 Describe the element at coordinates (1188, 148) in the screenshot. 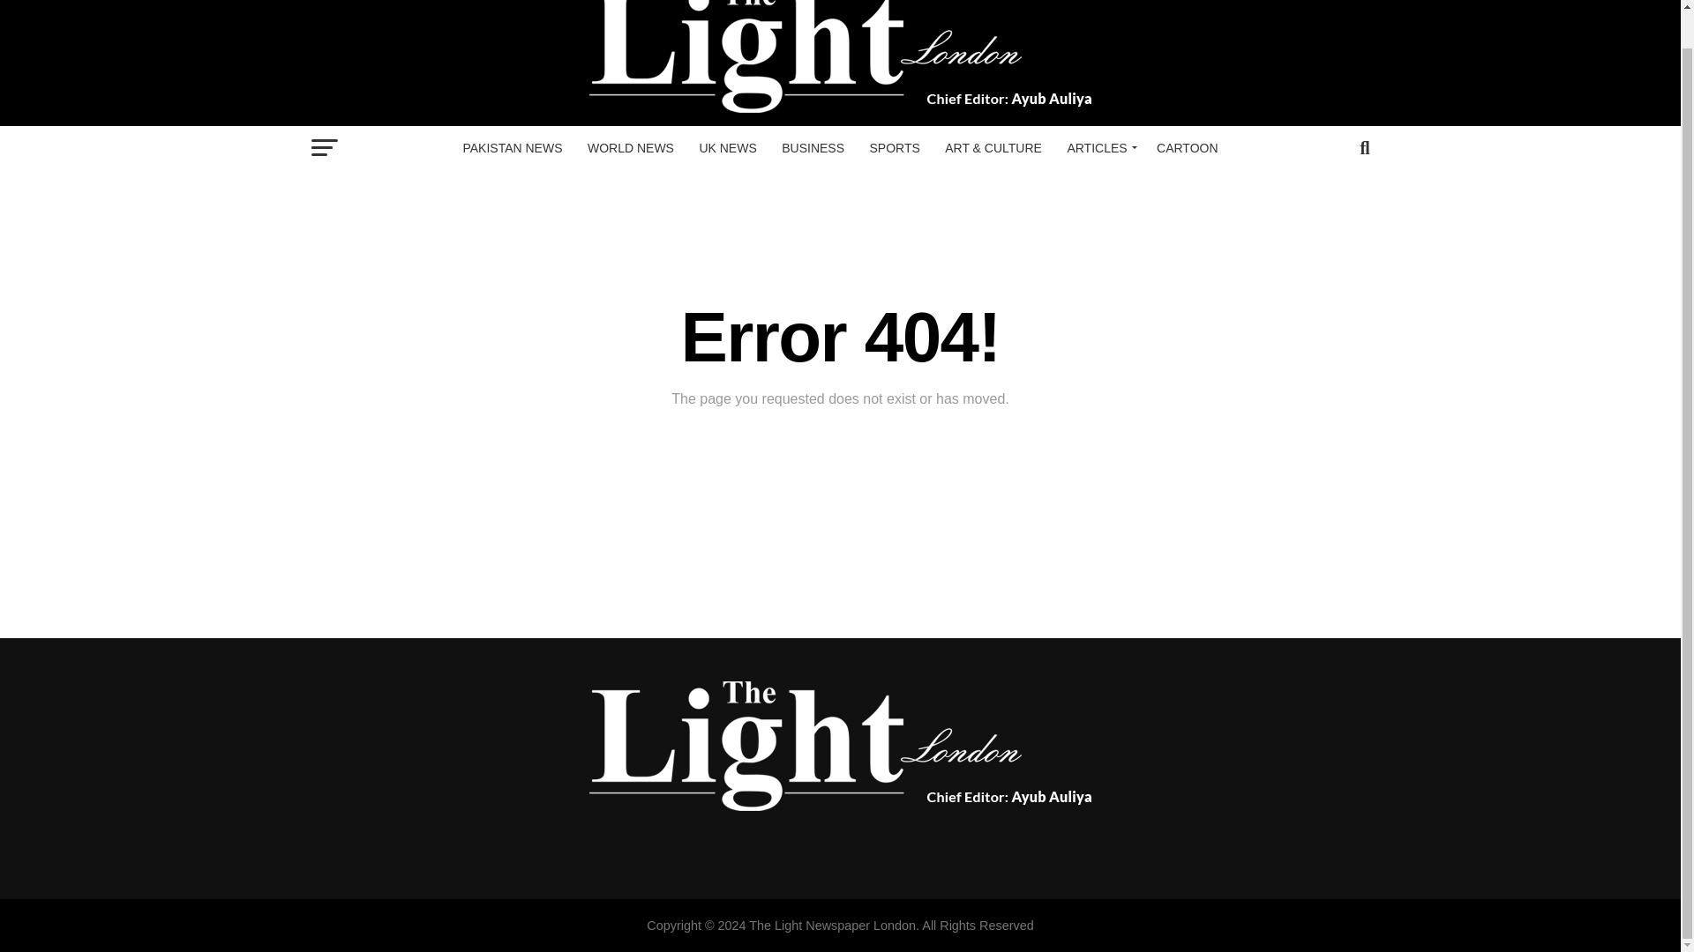

I see `CARTOON` at that location.